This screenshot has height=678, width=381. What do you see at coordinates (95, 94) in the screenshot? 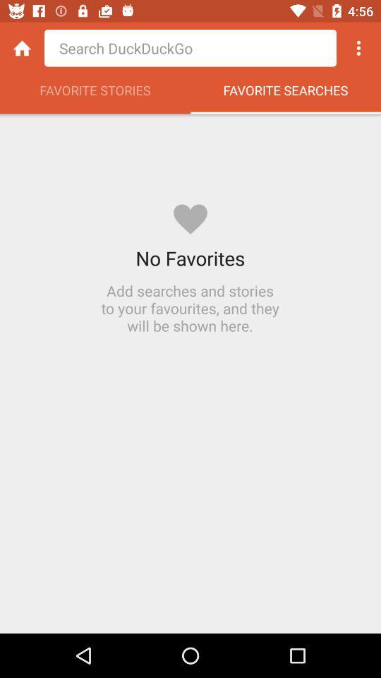
I see `tap item next to the favorite searches app` at bounding box center [95, 94].